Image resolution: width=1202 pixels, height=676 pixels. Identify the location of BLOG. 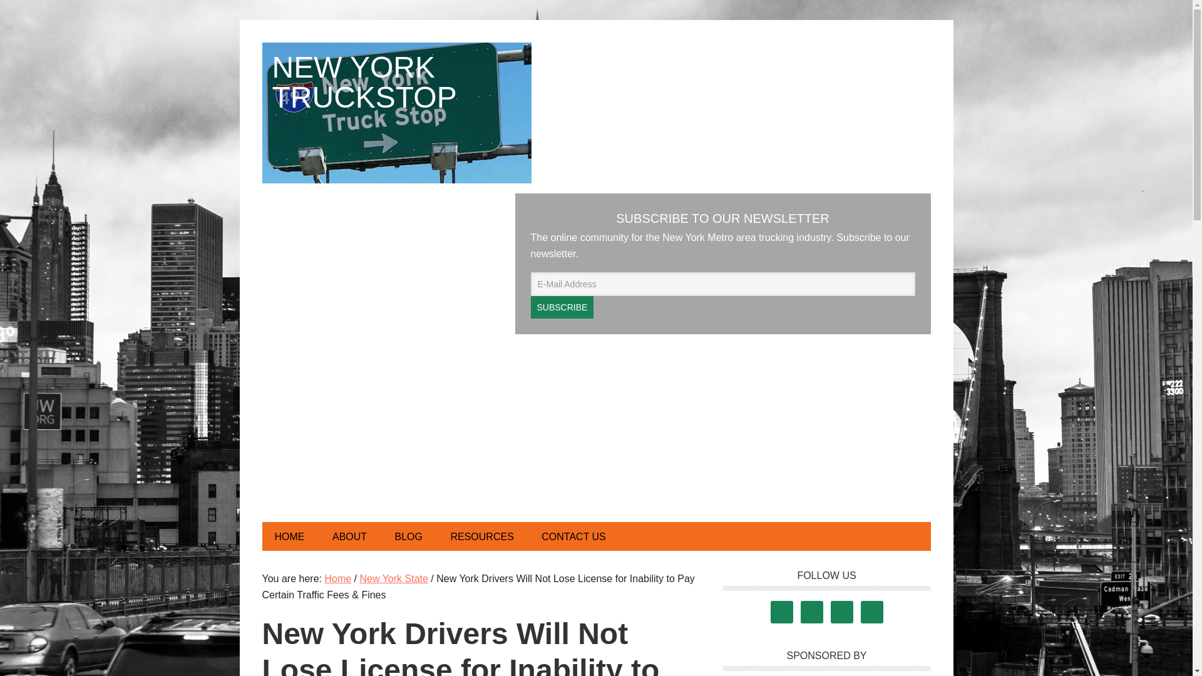
(408, 536).